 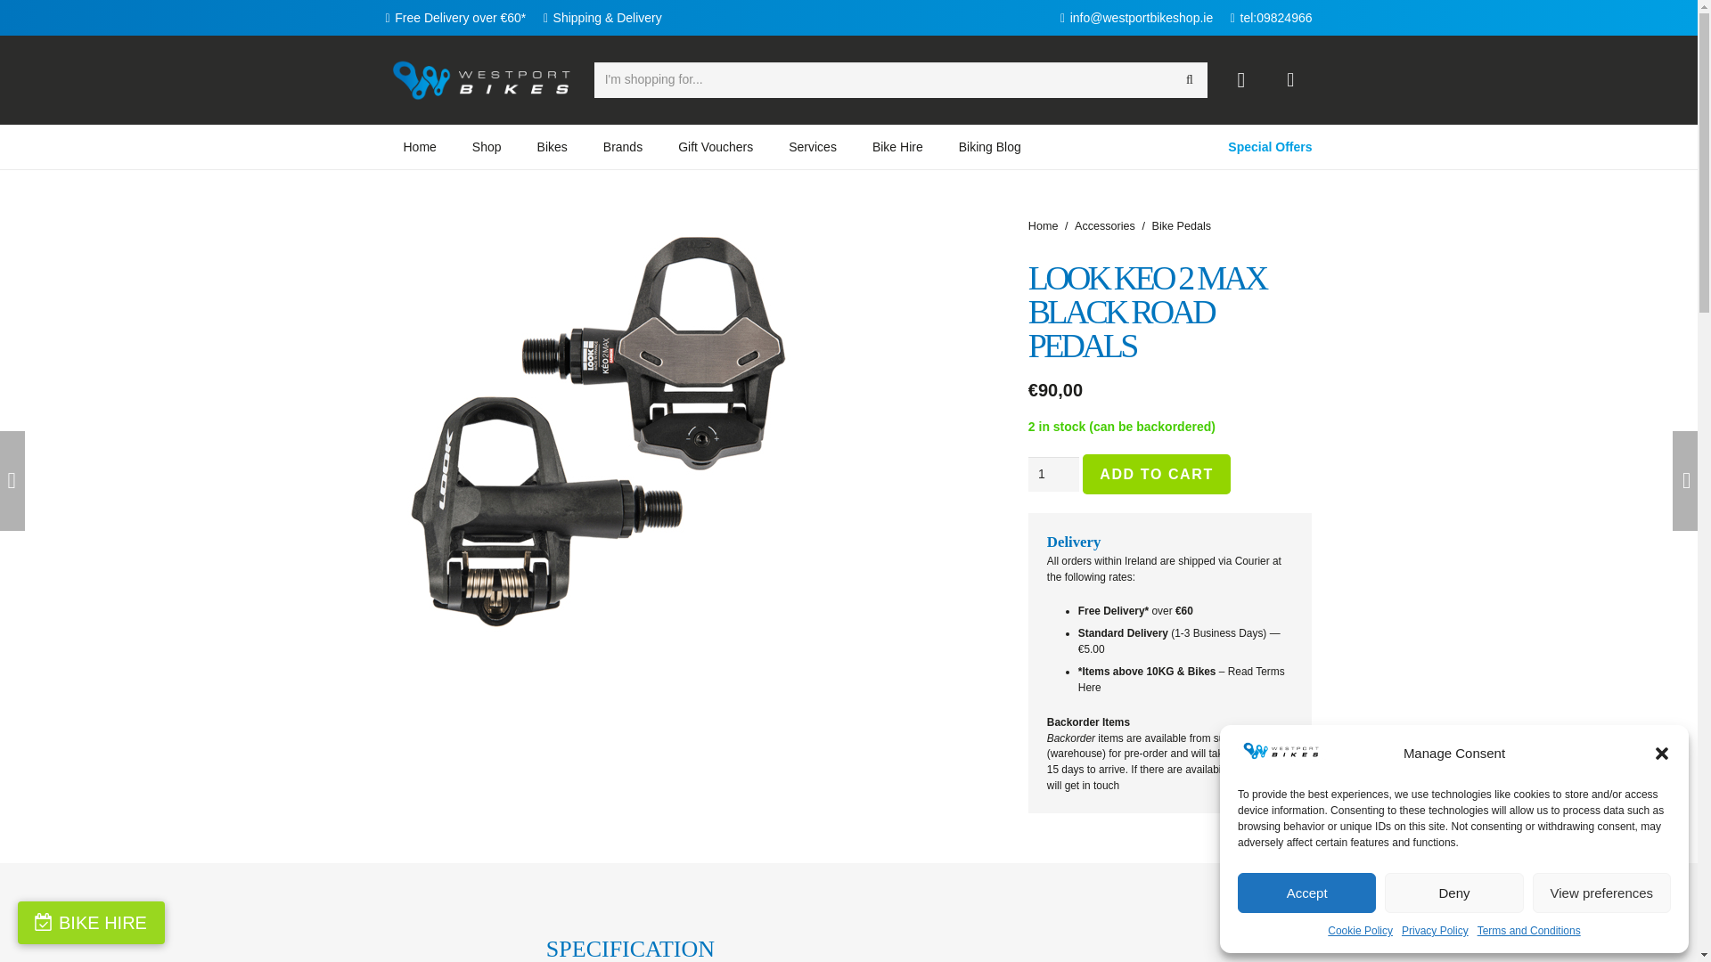 What do you see at coordinates (487, 147) in the screenshot?
I see `Shop` at bounding box center [487, 147].